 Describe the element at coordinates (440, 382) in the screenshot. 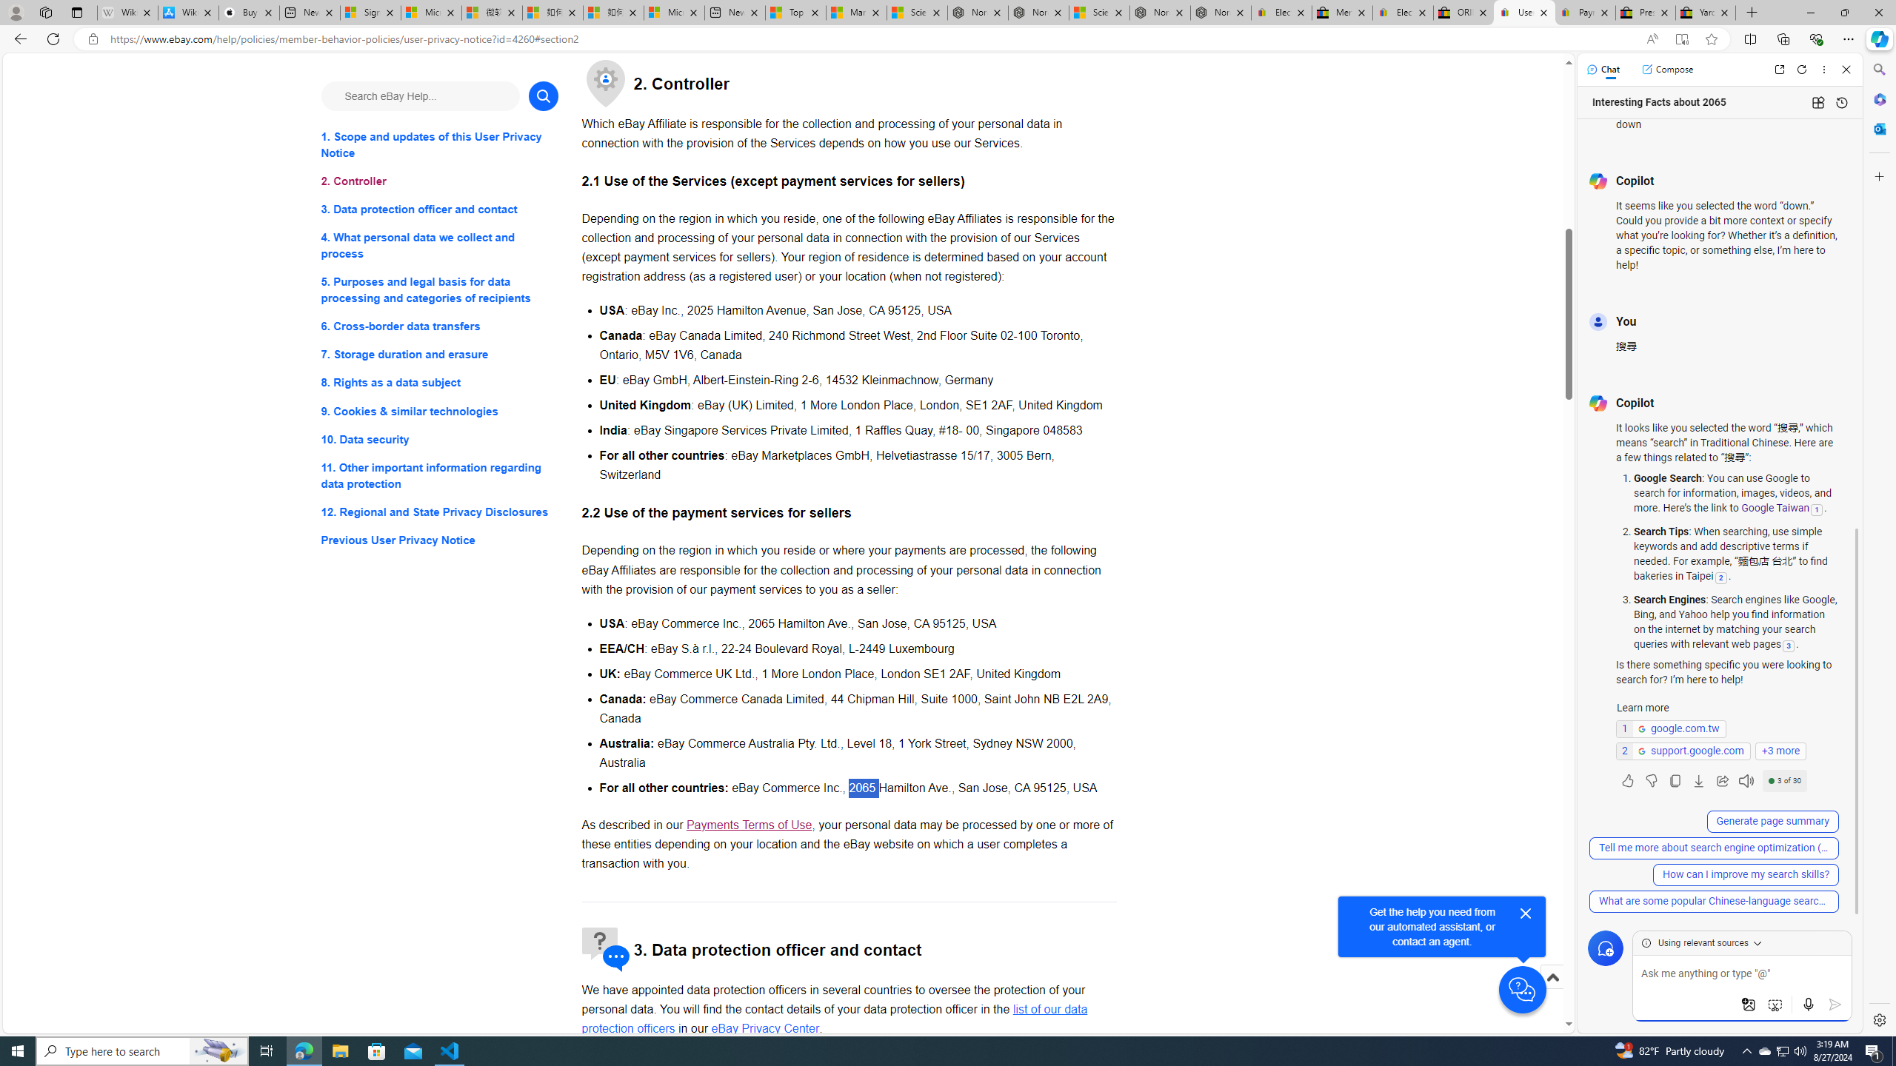

I see `8. Rights as a data subject` at that location.